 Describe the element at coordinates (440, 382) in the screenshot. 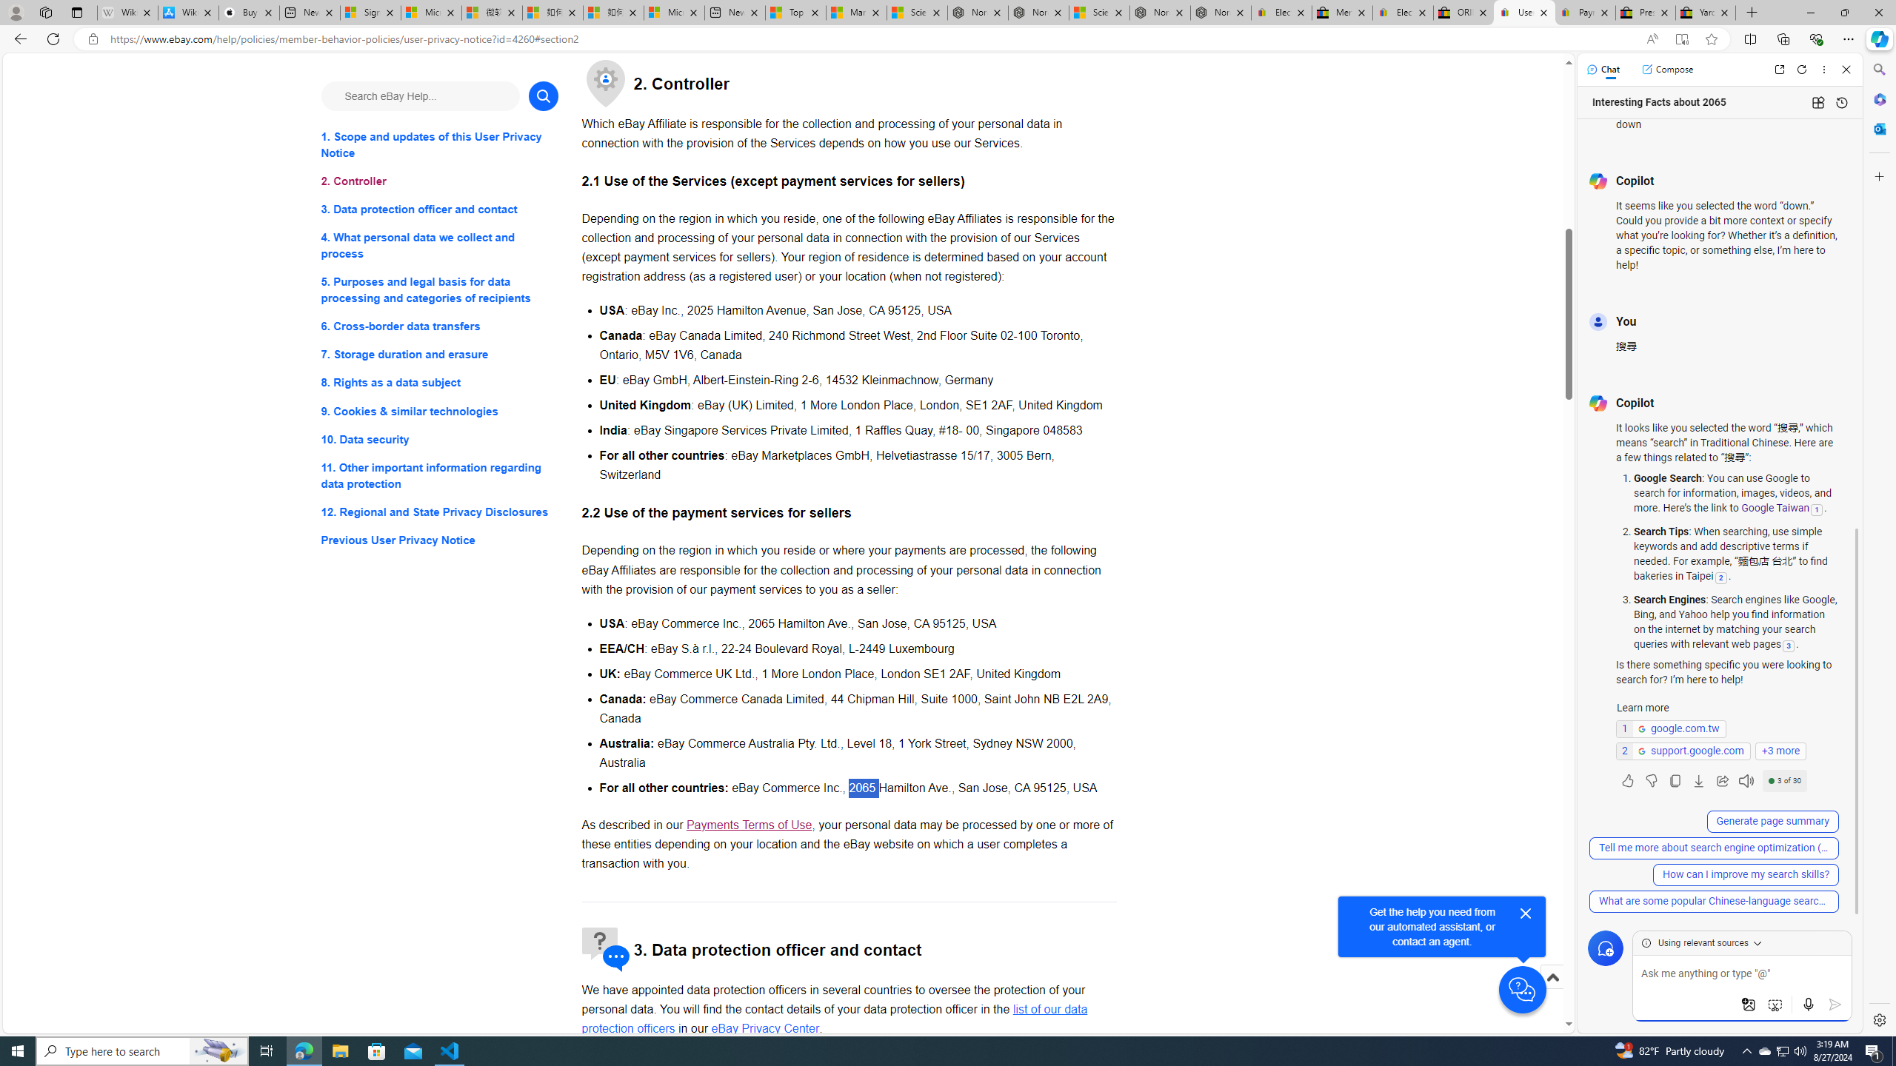

I see `8. Rights as a data subject` at that location.